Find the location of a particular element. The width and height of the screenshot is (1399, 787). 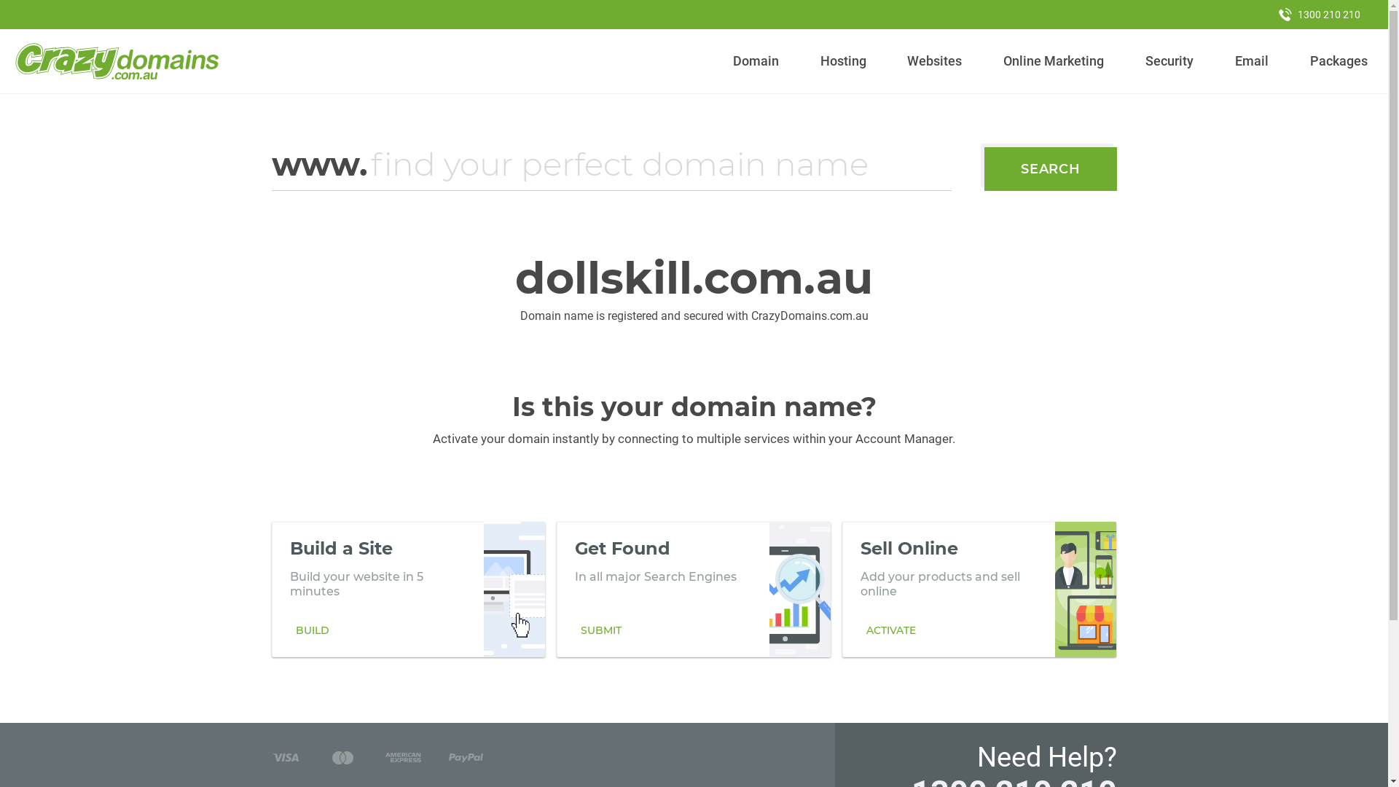

Online Marketing is located at coordinates (1054, 61).